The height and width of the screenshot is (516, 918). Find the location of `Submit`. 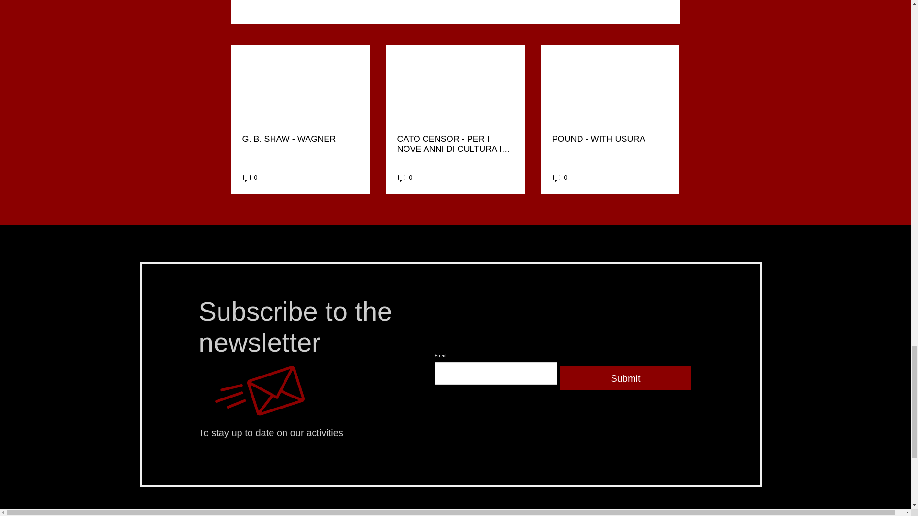

Submit is located at coordinates (625, 378).